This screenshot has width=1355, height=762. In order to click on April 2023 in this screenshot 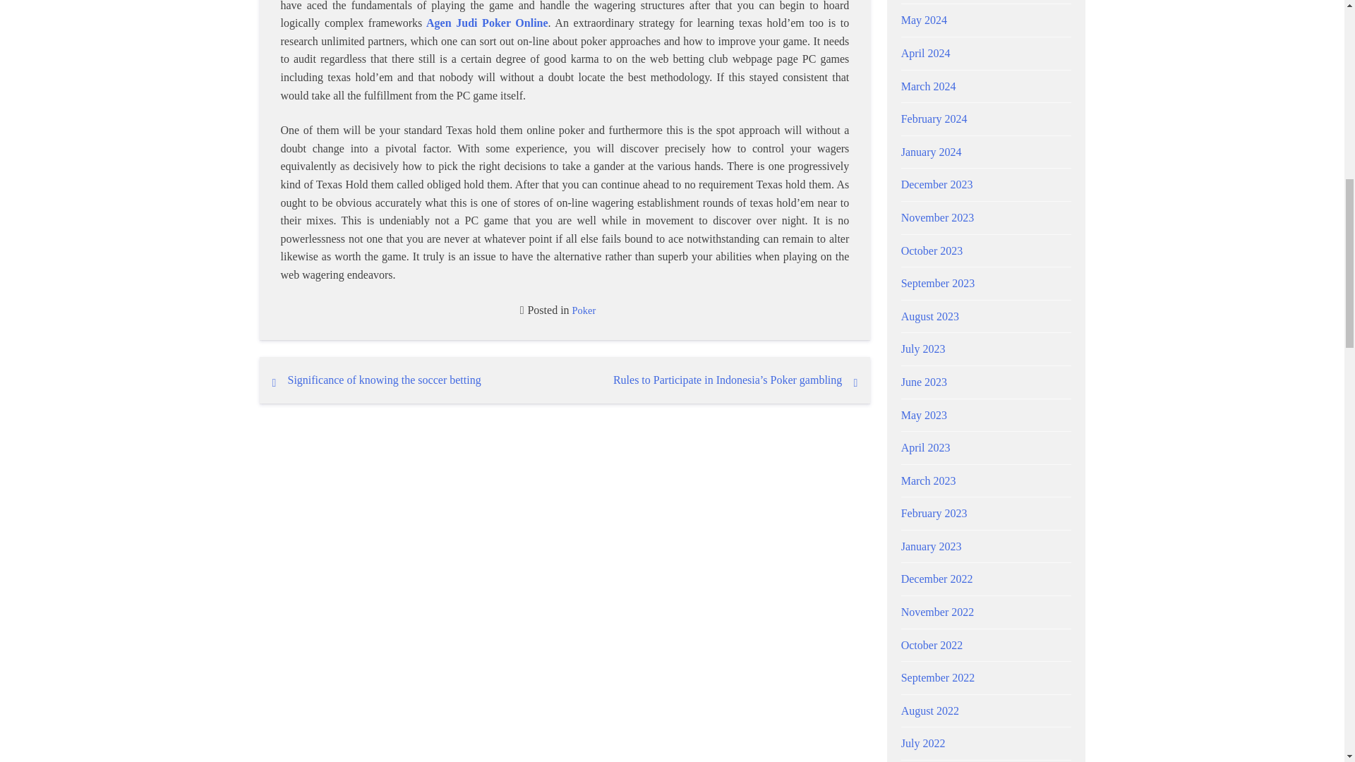, I will do `click(926, 447)`.